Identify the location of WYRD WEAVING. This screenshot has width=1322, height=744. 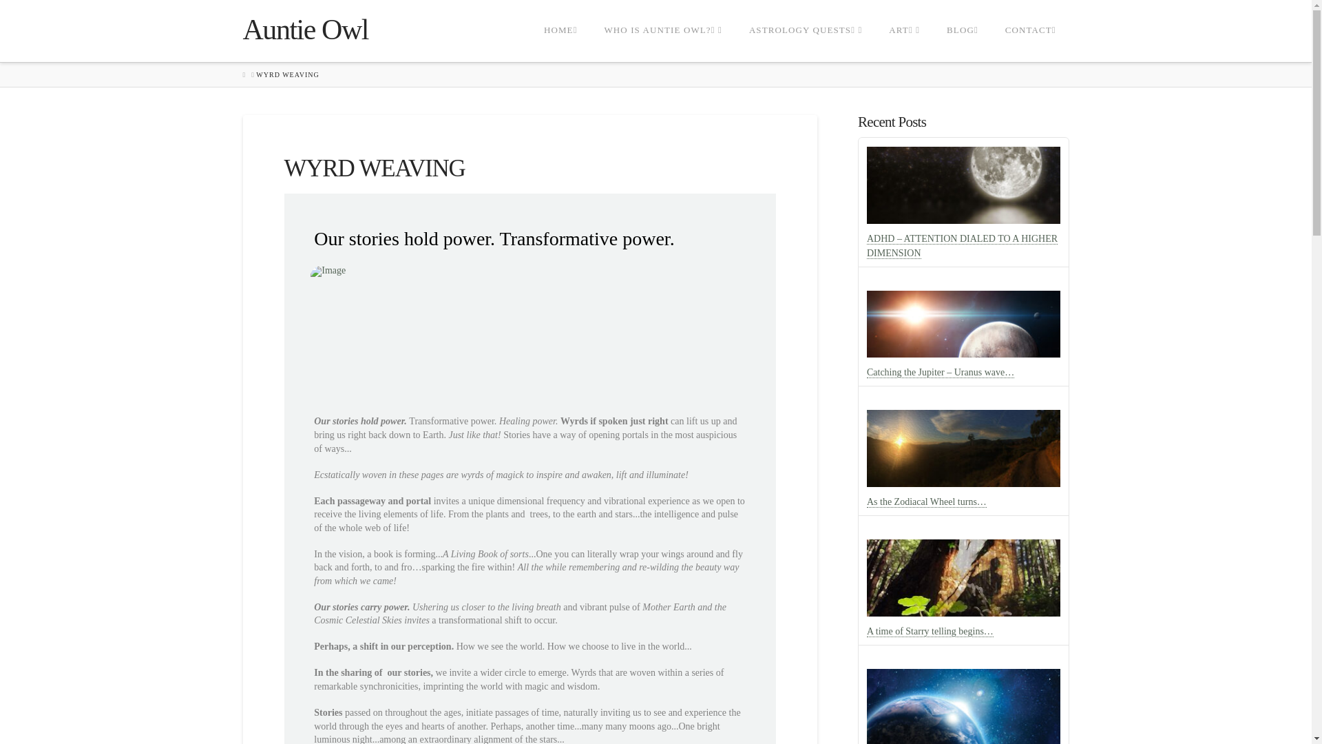
(287, 74).